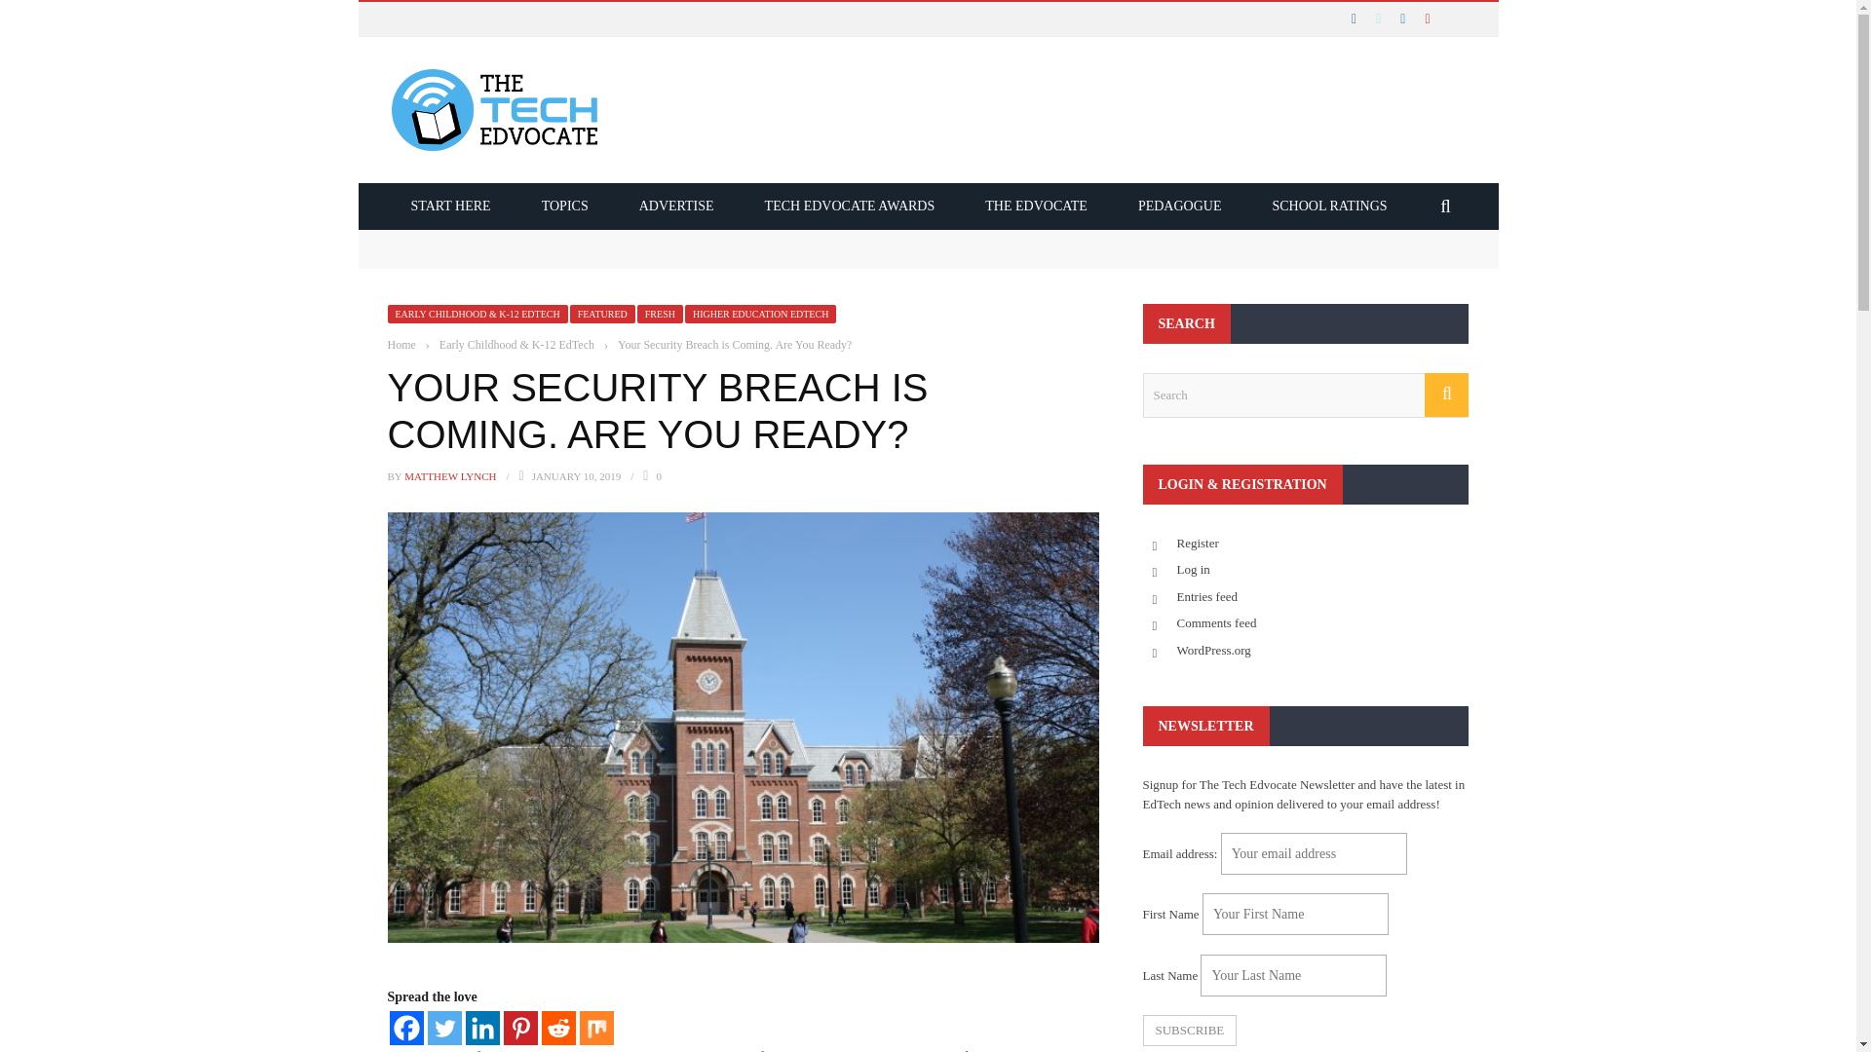  I want to click on Pinterest, so click(520, 1028).